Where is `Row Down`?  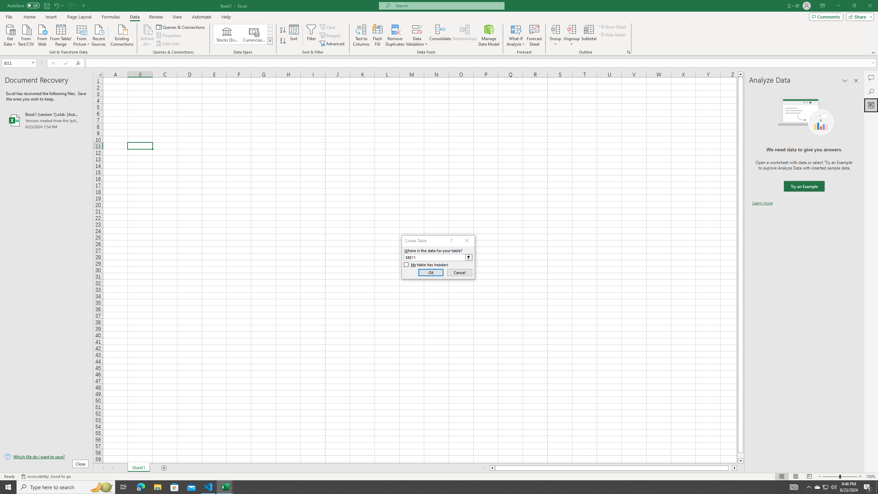 Row Down is located at coordinates (270, 34).